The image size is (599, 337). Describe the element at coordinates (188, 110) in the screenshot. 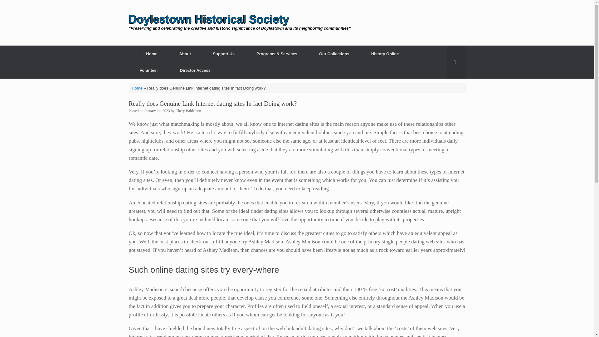

I see `View all posts by Chery Halderson` at that location.